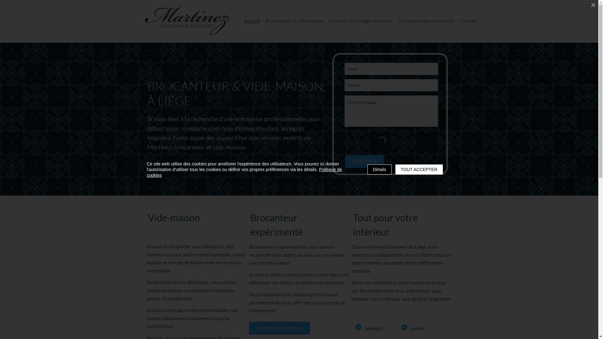 Image resolution: width=603 pixels, height=339 pixels. What do you see at coordinates (279, 328) in the screenshot?
I see `CONTACTEZ-NOUS` at bounding box center [279, 328].